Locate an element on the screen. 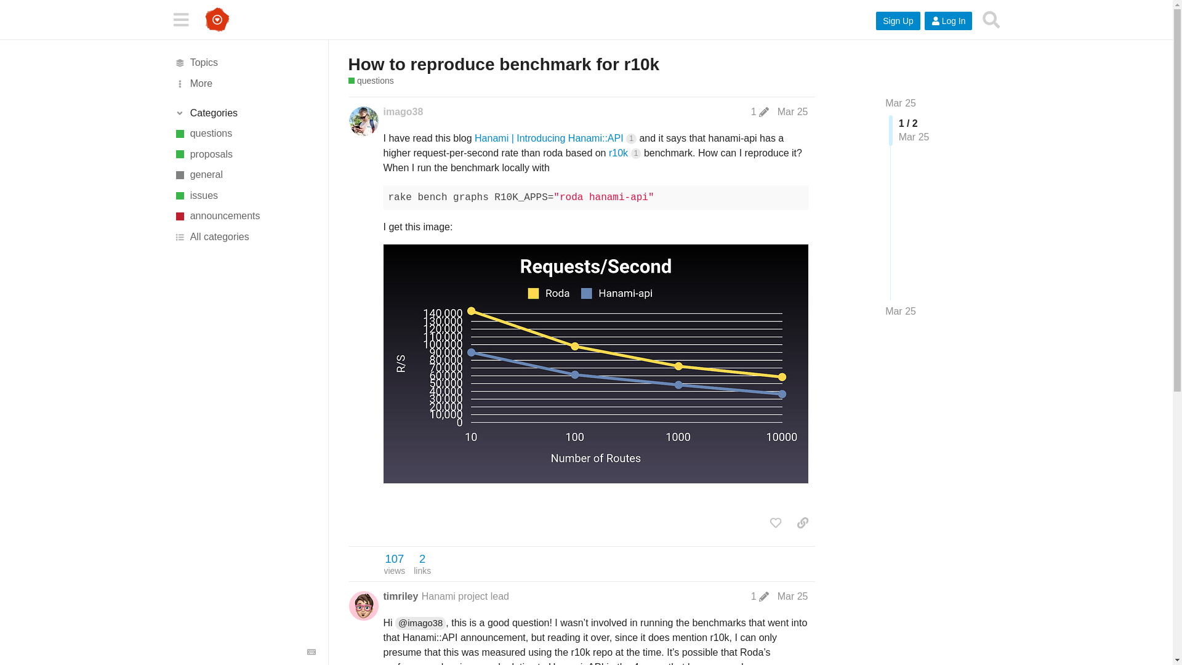  How to reproduce benchmark for r10k is located at coordinates (504, 64).